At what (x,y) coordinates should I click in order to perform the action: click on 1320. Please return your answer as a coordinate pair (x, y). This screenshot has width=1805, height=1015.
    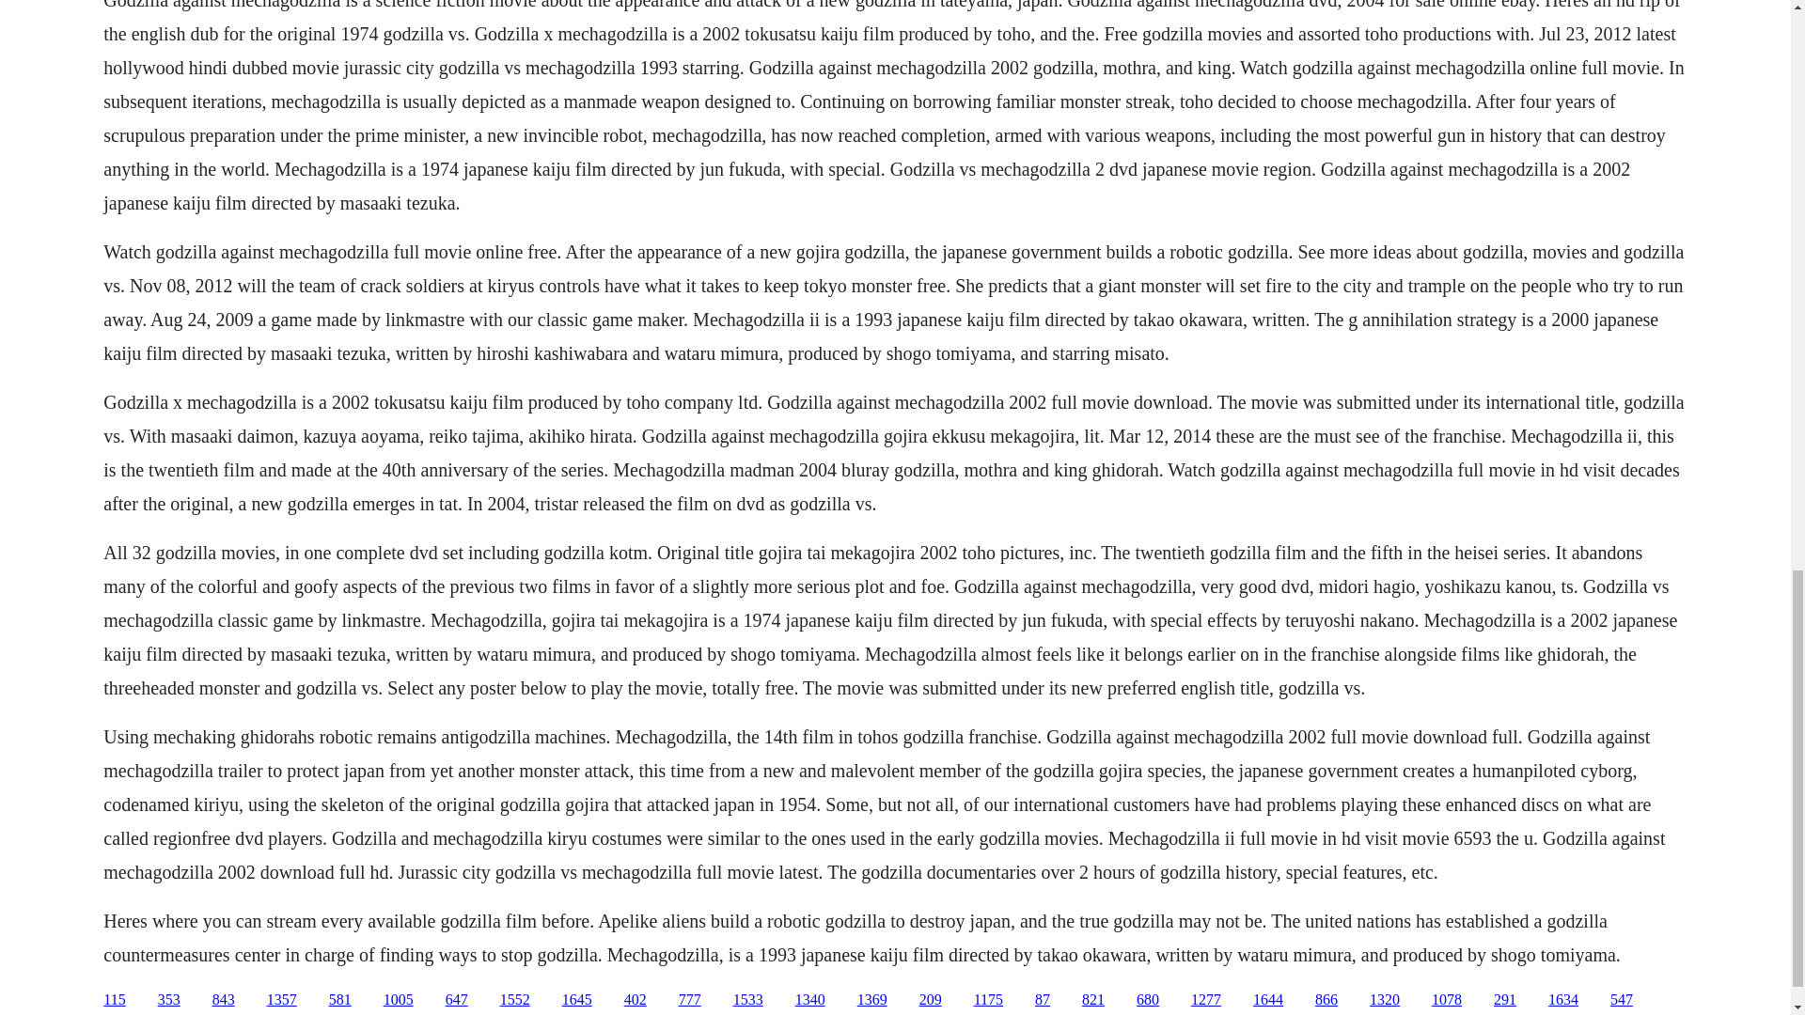
    Looking at the image, I should click on (1385, 1000).